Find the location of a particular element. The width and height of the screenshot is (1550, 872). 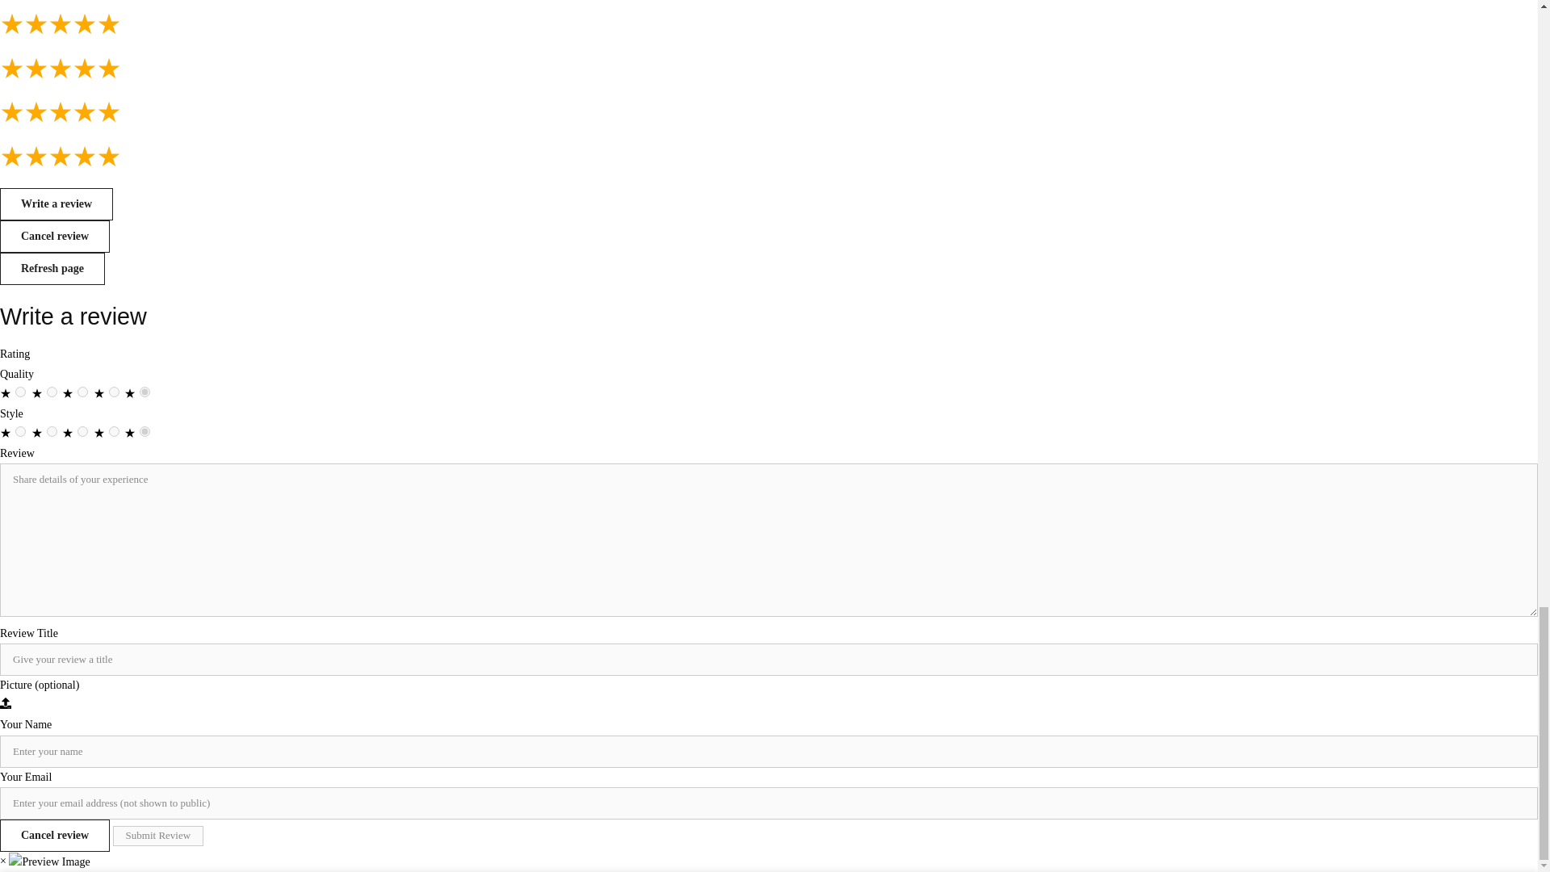

4 is located at coordinates (113, 431).